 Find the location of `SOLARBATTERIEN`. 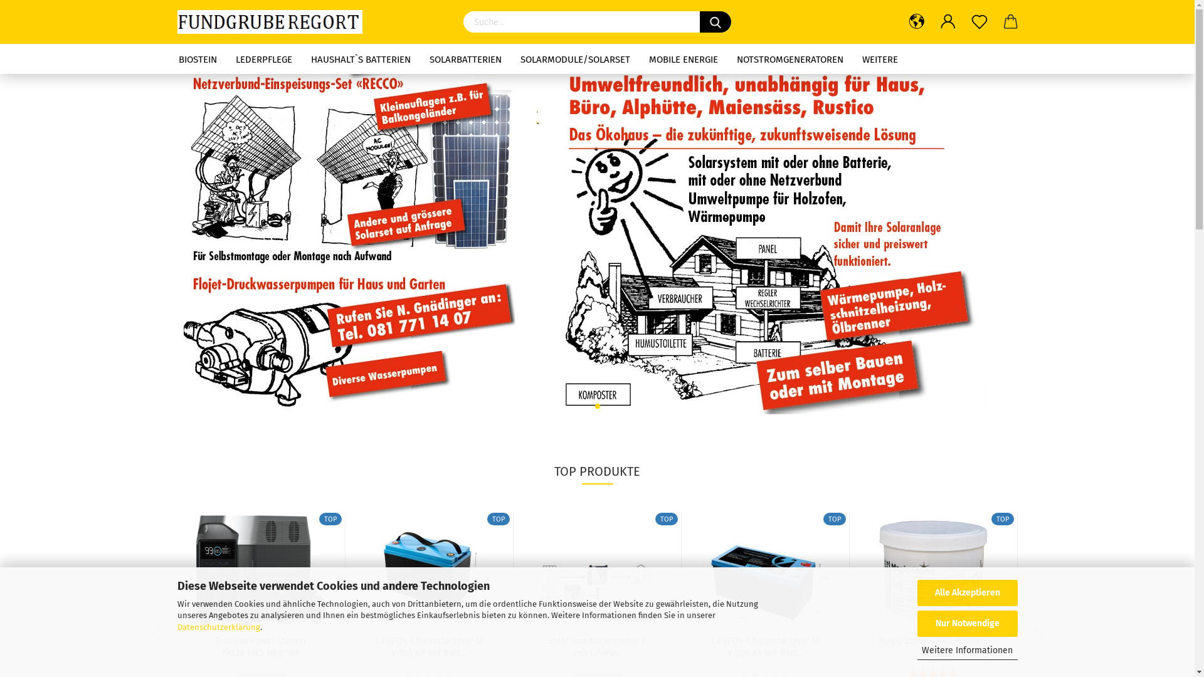

SOLARBATTERIEN is located at coordinates (465, 59).